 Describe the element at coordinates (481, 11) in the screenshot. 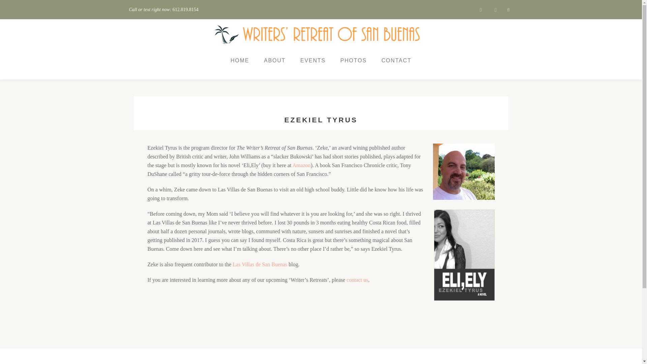

I see `fa-facebook` at that location.